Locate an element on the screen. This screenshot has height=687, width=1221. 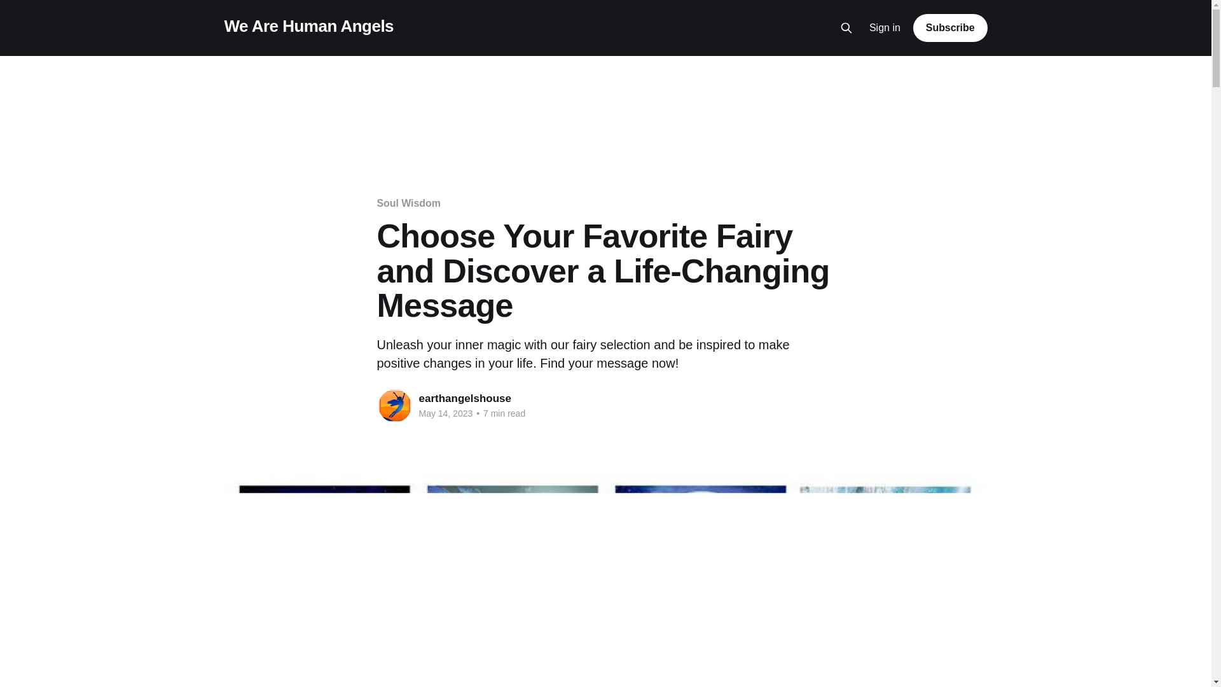
earthangelshouse is located at coordinates (465, 398).